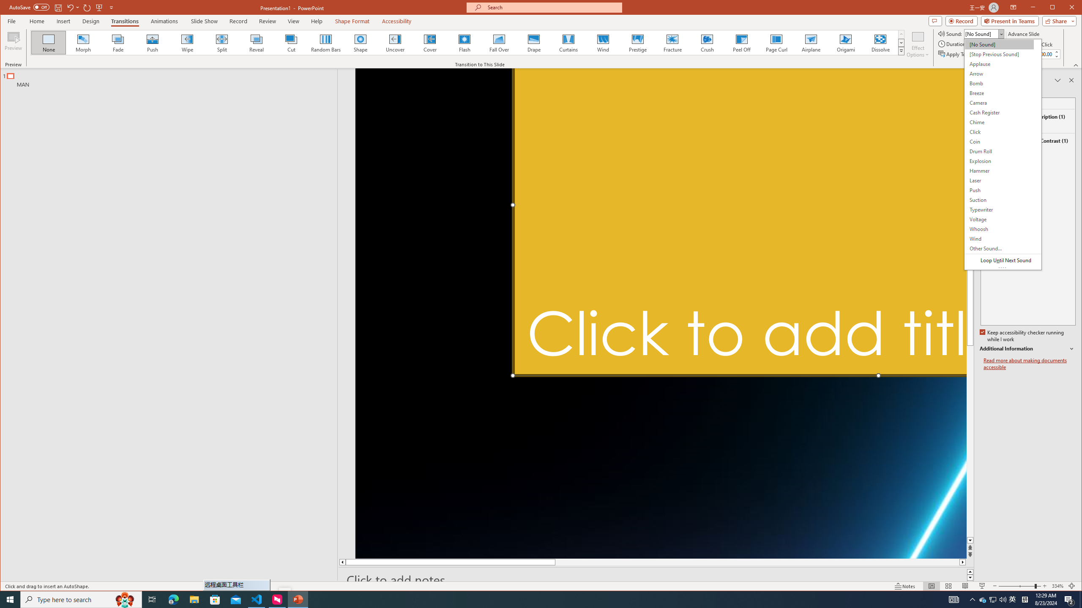  Describe the element at coordinates (467, 42) in the screenshot. I see `AutomationID: AnimationTransitionGallery` at that location.